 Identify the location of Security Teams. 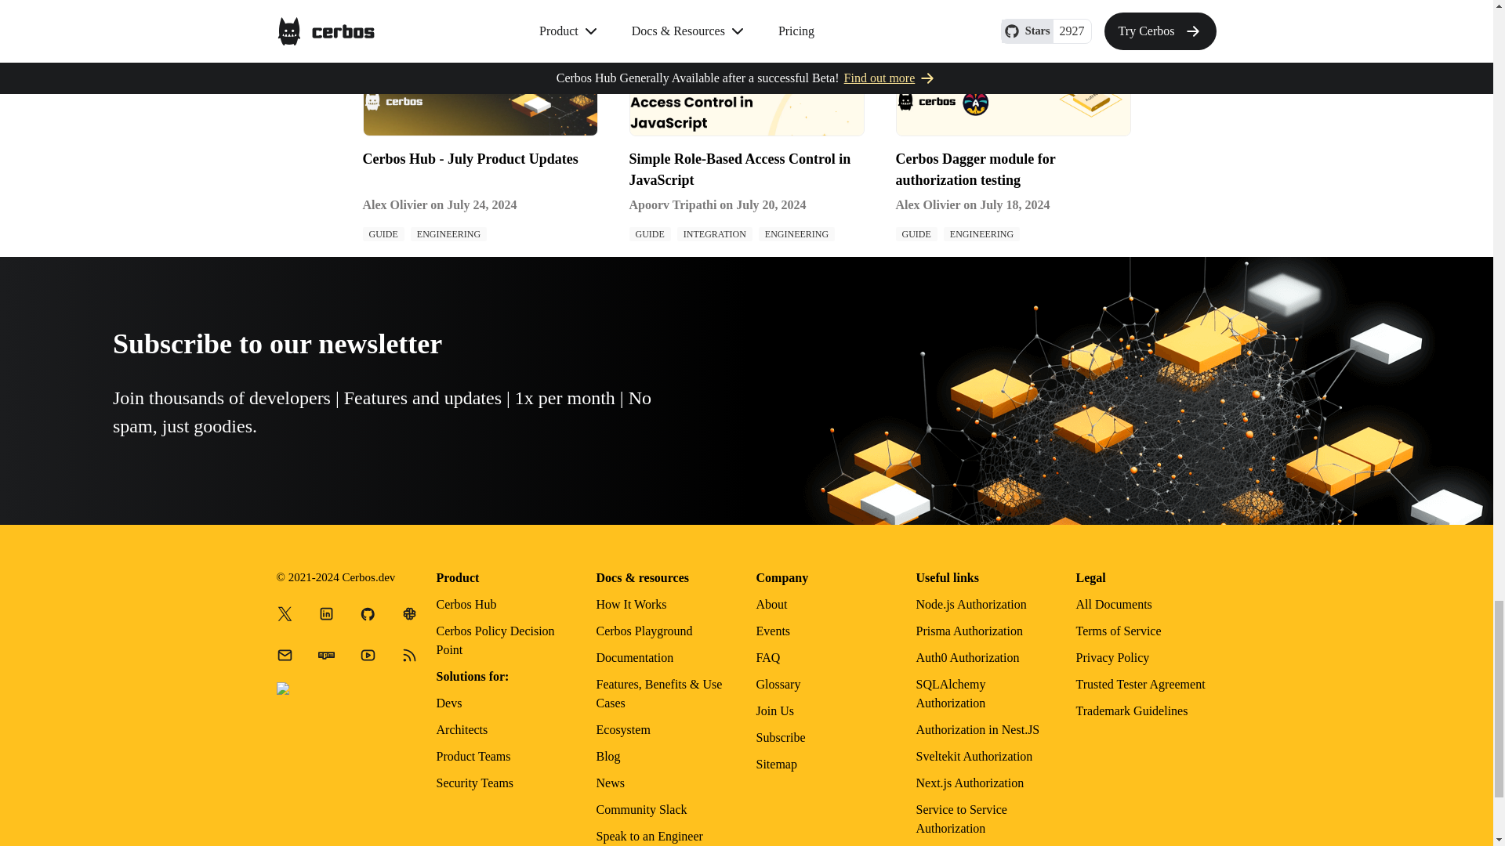
(474, 783).